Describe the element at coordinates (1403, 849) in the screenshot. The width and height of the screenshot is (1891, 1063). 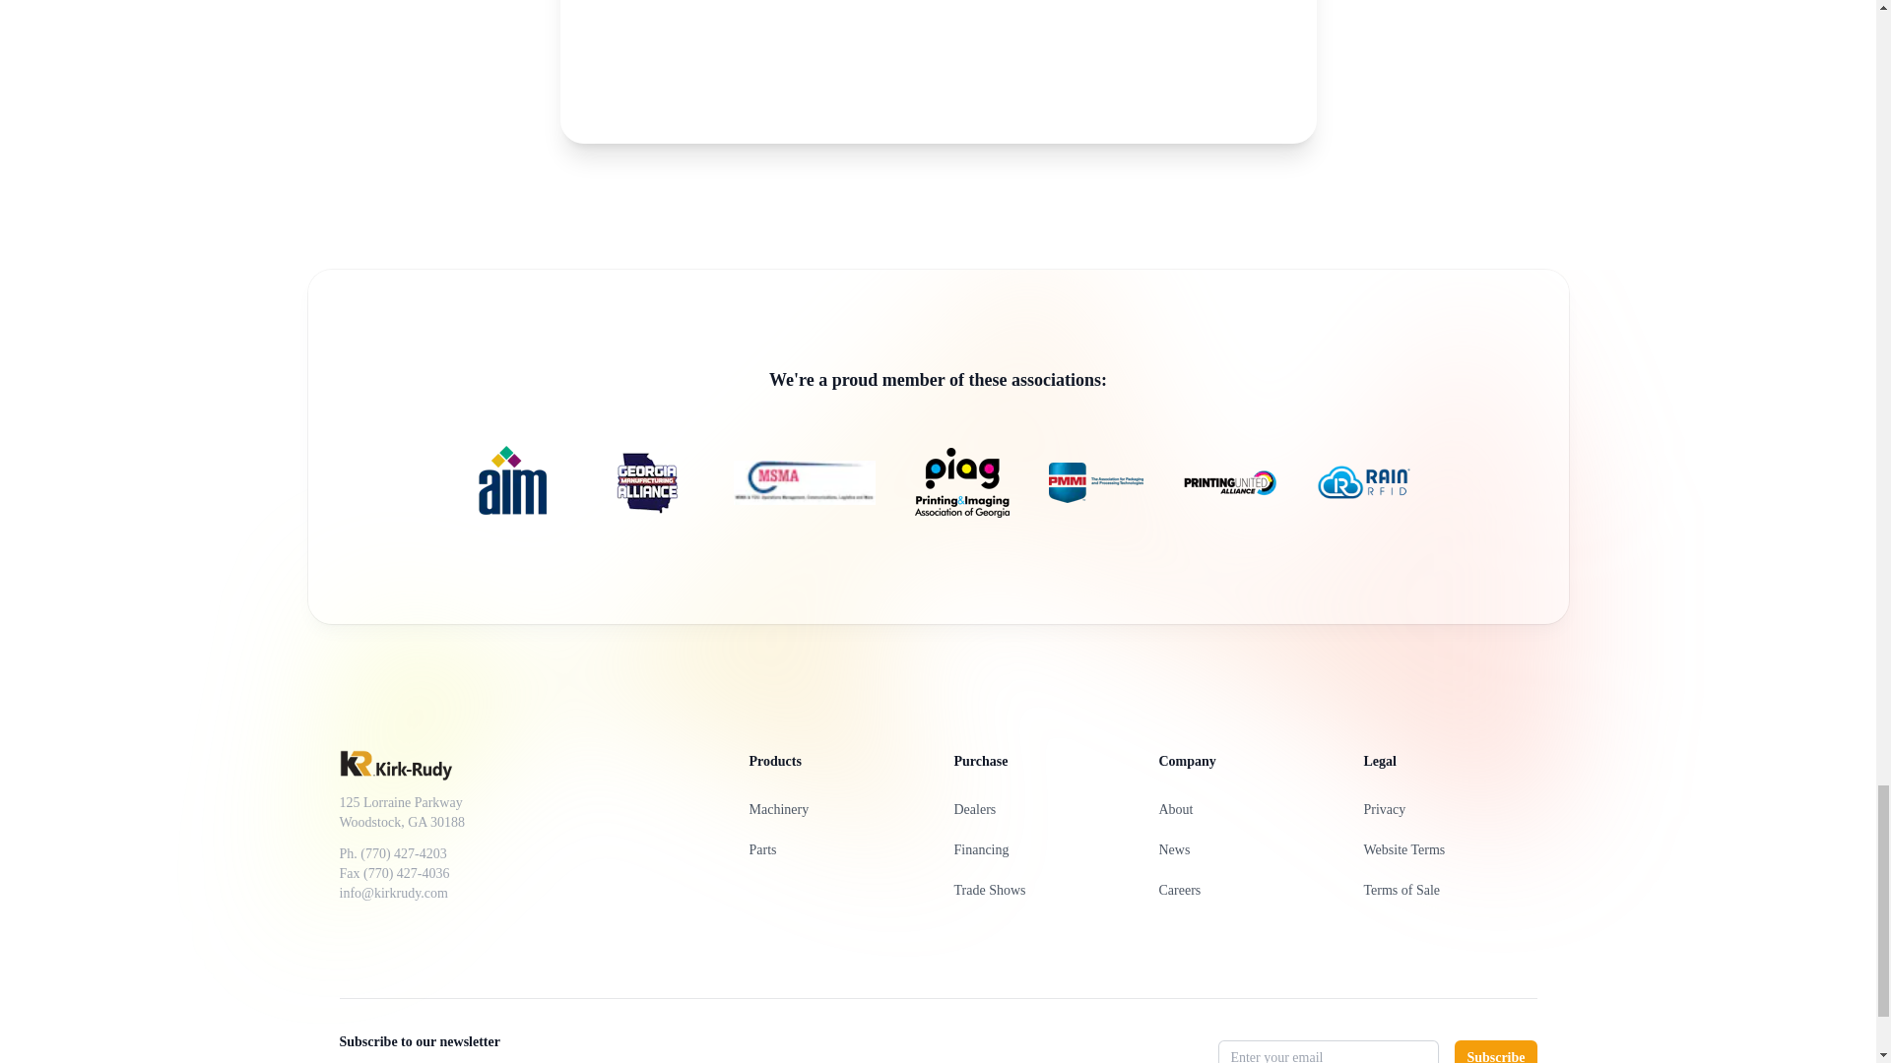
I see `Website Terms` at that location.